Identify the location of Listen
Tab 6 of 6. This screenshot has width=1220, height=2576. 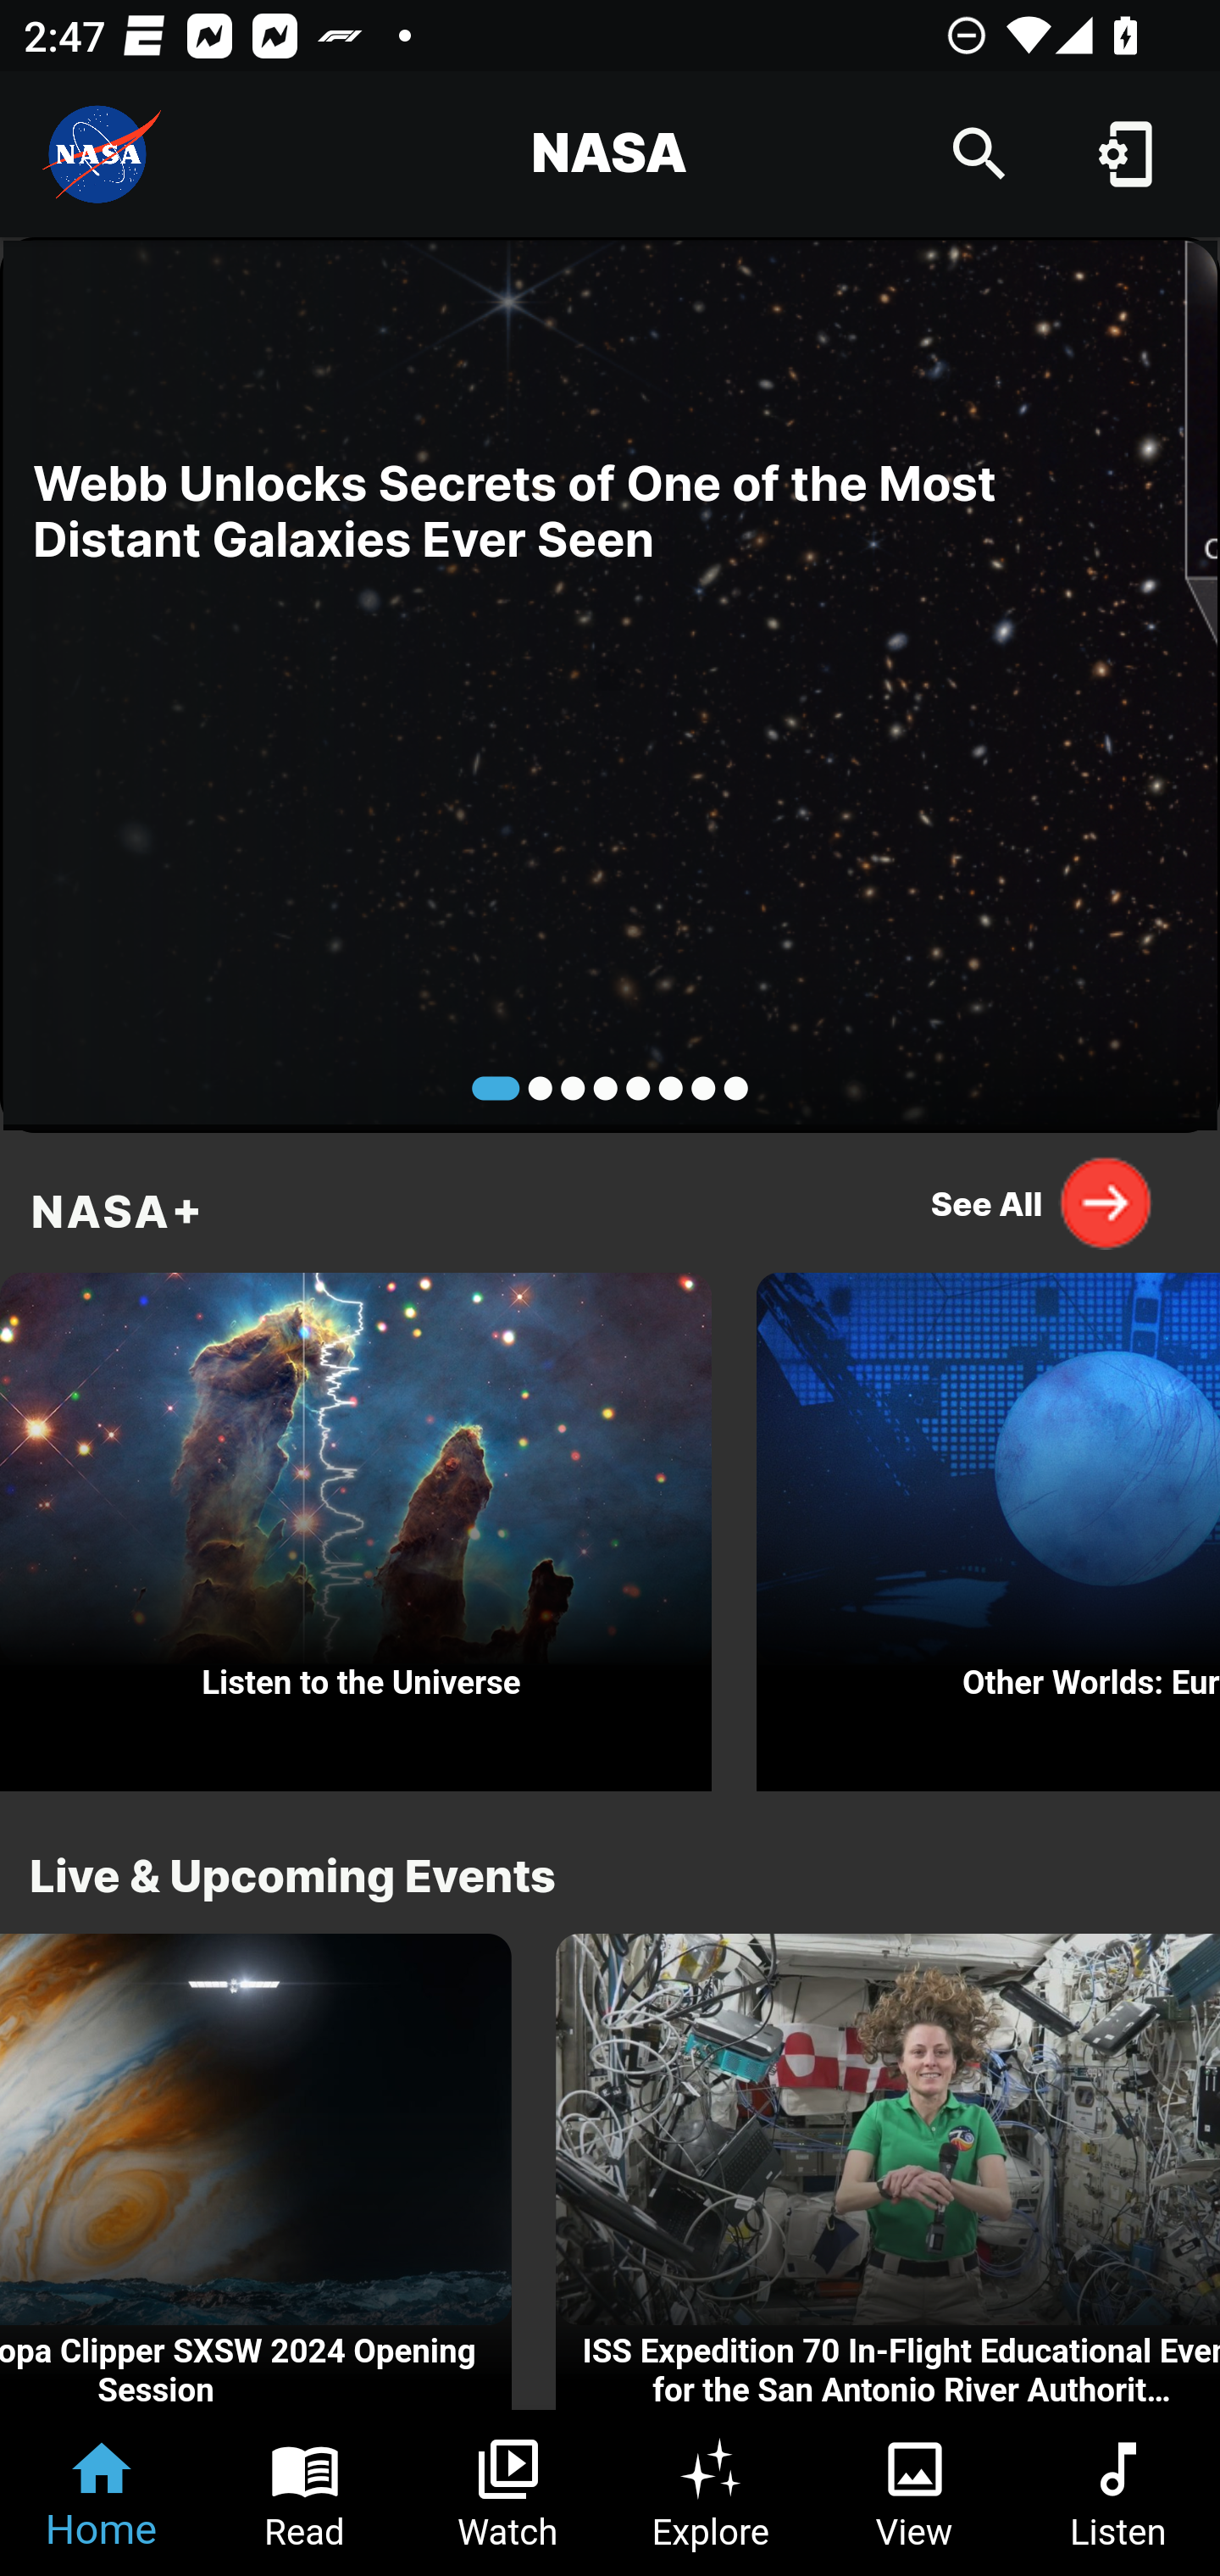
(1118, 2493).